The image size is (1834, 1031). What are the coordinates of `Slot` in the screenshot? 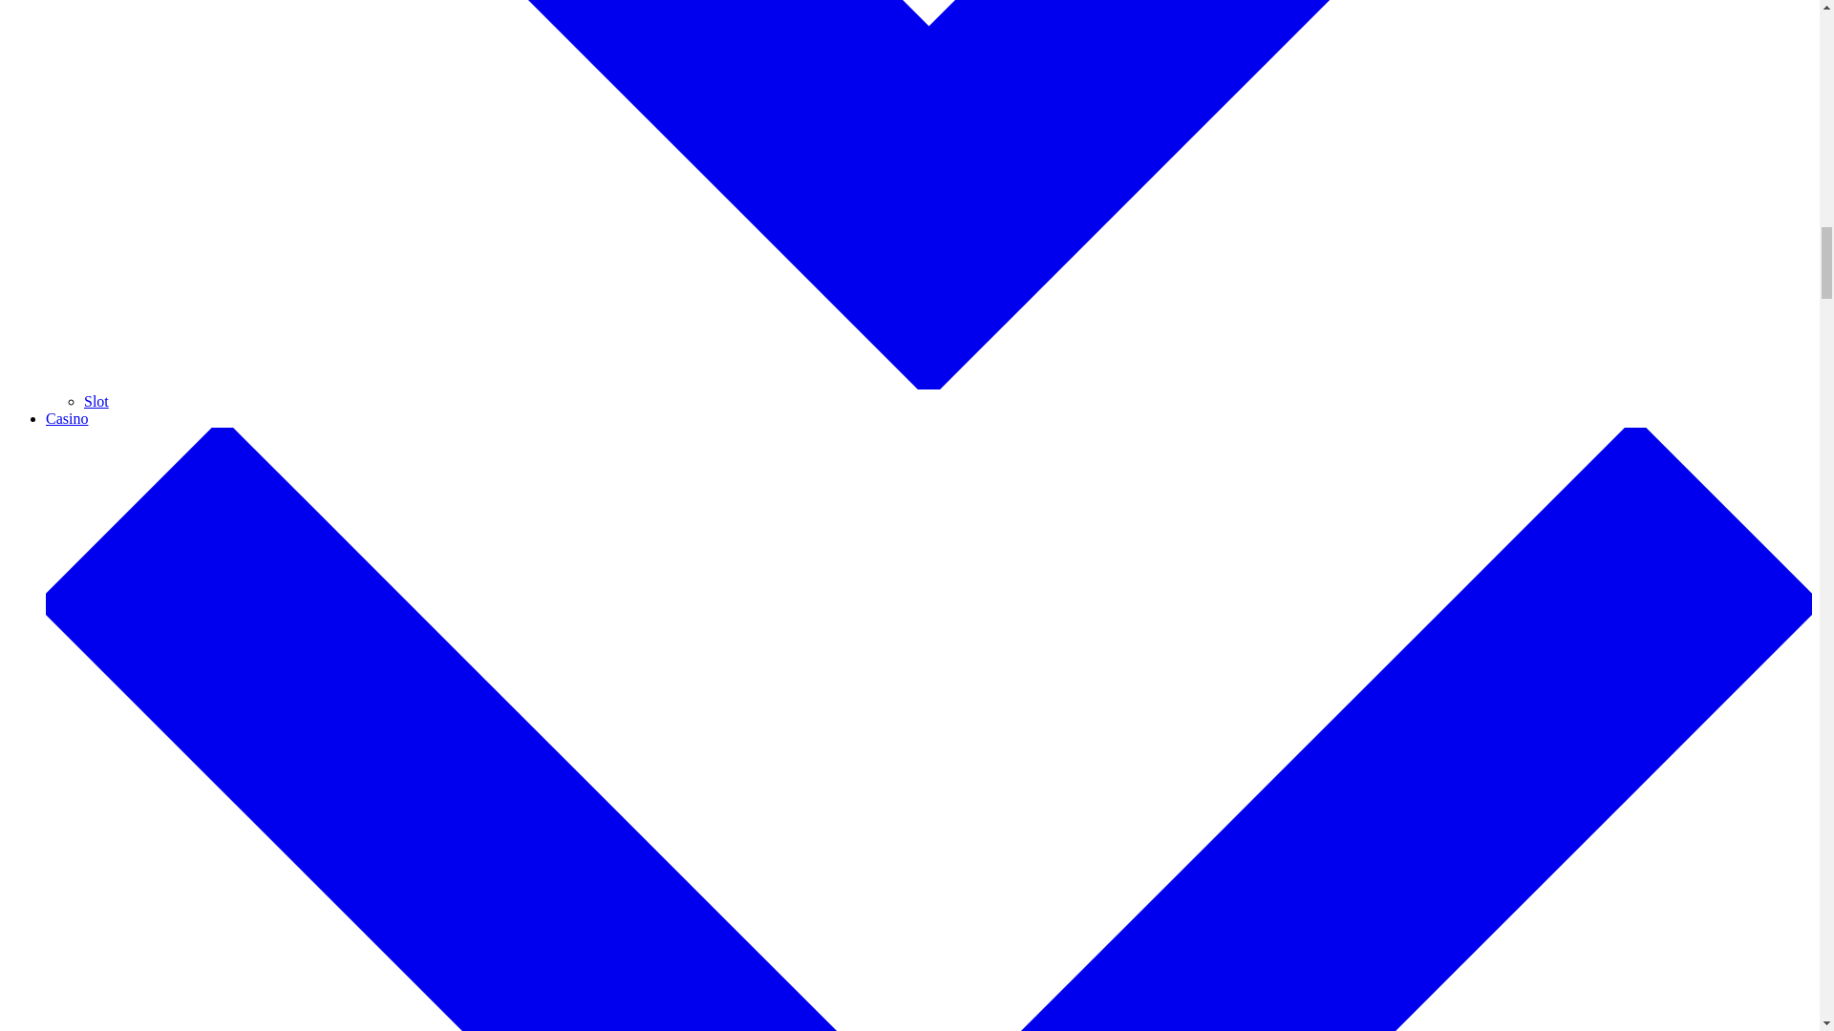 It's located at (96, 401).